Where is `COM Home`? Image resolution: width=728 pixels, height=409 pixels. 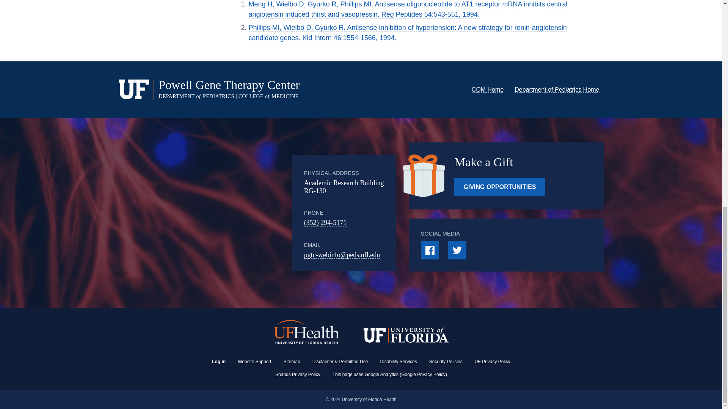
COM Home is located at coordinates (488, 89).